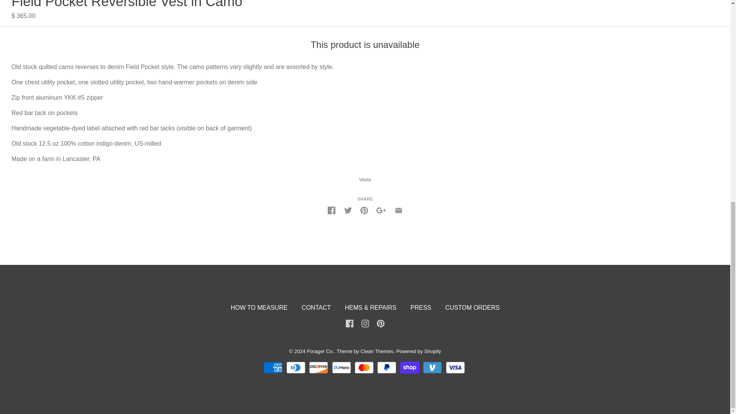 The image size is (736, 414). Describe the element at coordinates (259, 307) in the screenshot. I see `HOW TO MEASURE` at that location.